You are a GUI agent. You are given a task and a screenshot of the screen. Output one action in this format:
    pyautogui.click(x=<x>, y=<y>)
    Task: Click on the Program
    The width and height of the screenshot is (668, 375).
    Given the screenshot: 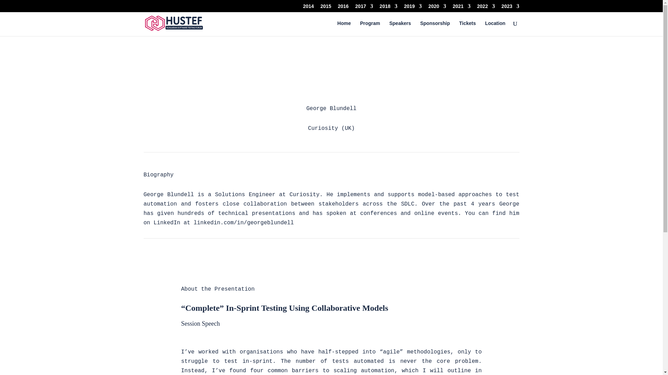 What is the action you would take?
    pyautogui.click(x=370, y=28)
    